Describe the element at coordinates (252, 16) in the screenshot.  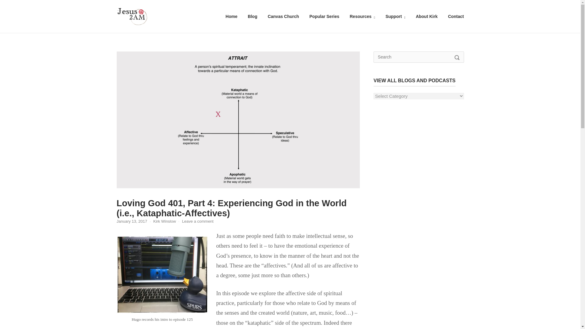
I see `Blog` at that location.